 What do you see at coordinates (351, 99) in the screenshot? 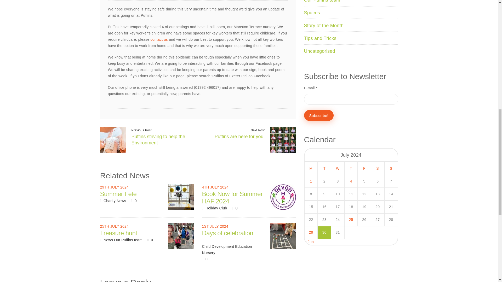
I see `E-mail` at bounding box center [351, 99].